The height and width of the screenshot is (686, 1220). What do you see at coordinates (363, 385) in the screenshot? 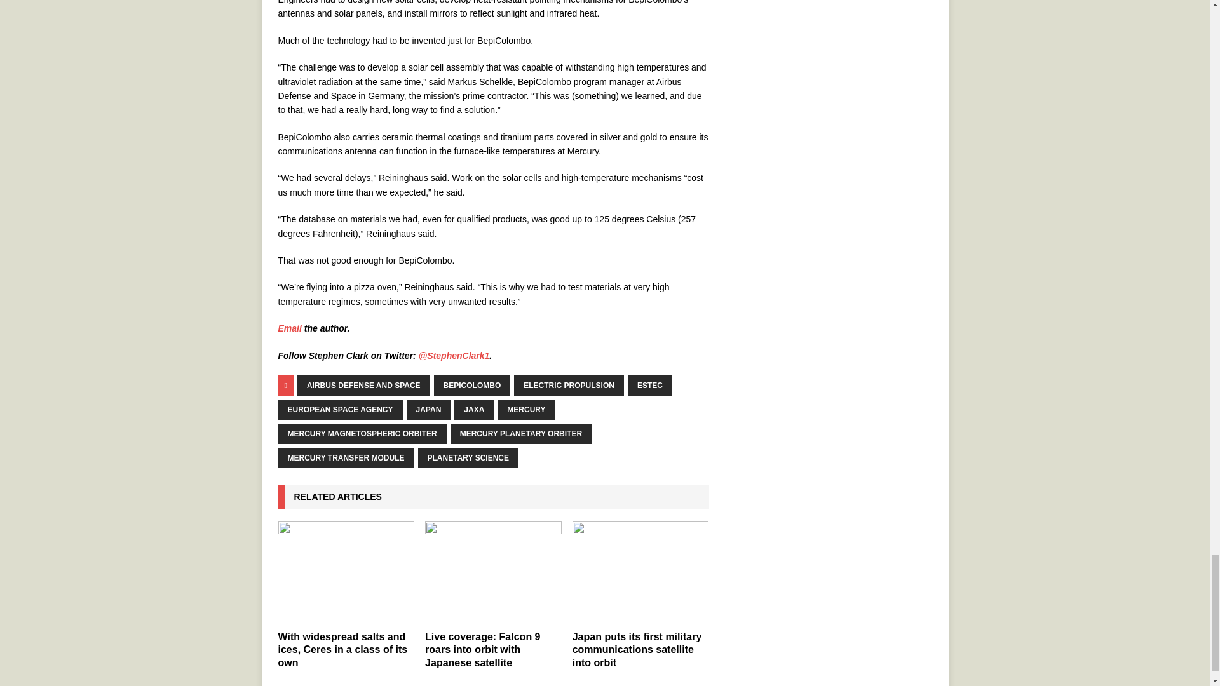
I see `AIRBUS DEFENSE AND SPACE` at bounding box center [363, 385].